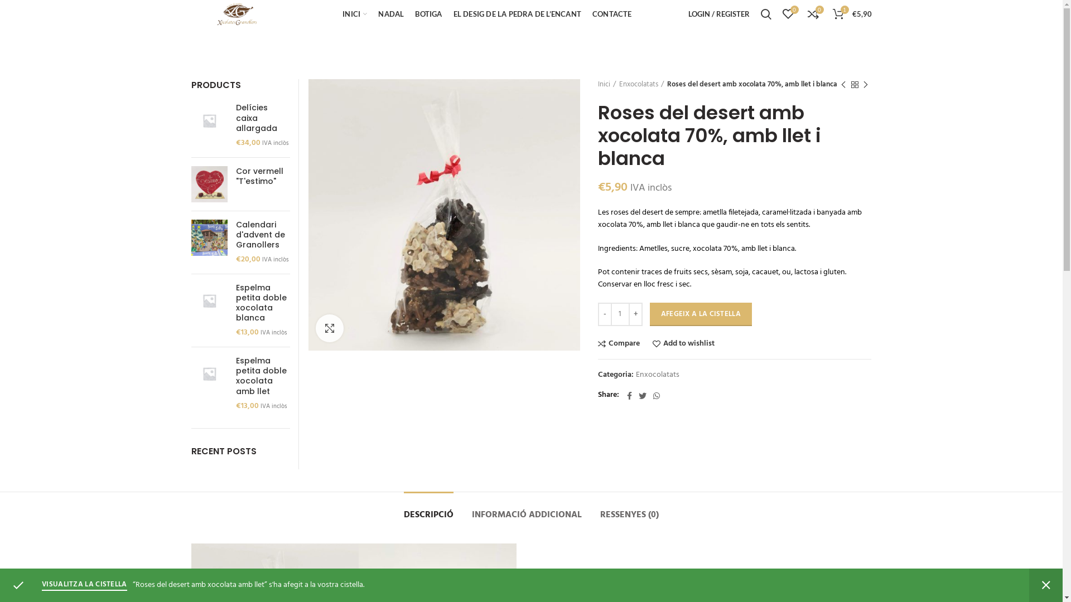 The height and width of the screenshot is (602, 1071). I want to click on VISUALITZA LA CISTELLA, so click(85, 585).